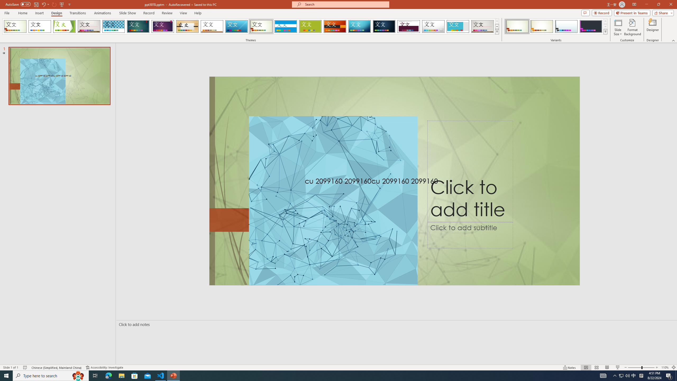 This screenshot has height=381, width=677. What do you see at coordinates (212, 26) in the screenshot?
I see `Retrospect` at bounding box center [212, 26].